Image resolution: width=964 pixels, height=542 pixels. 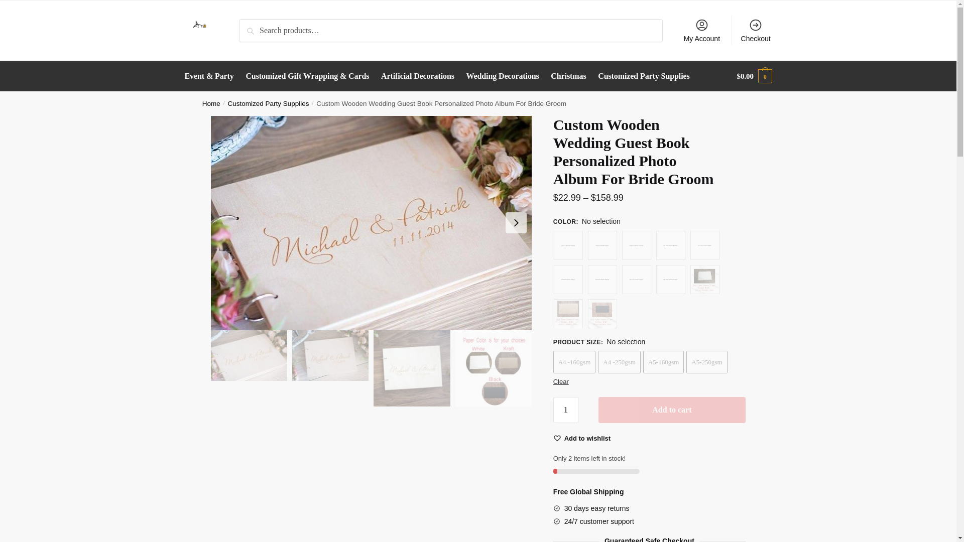 What do you see at coordinates (644, 76) in the screenshot?
I see `Customized Party Supplies` at bounding box center [644, 76].